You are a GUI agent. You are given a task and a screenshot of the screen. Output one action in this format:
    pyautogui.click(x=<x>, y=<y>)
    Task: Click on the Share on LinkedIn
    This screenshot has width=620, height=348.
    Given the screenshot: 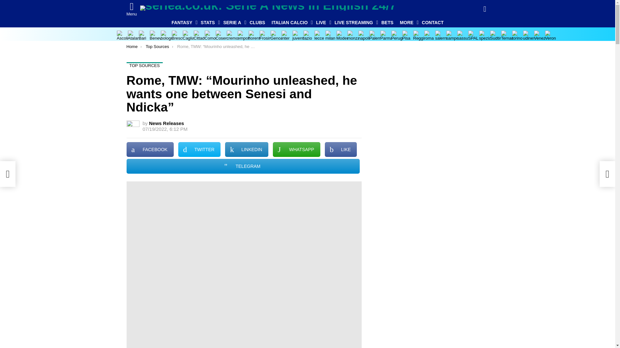 What is the action you would take?
    pyautogui.click(x=247, y=150)
    